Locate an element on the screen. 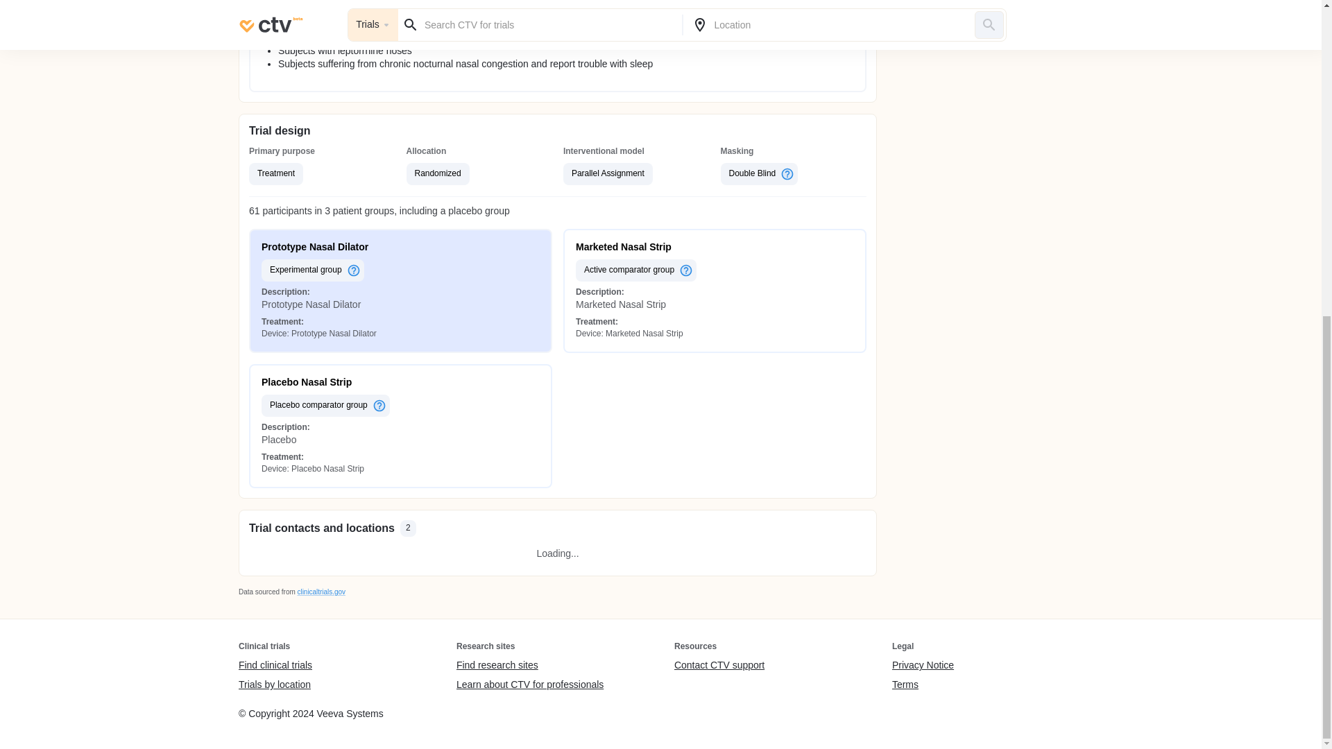 Image resolution: width=1332 pixels, height=749 pixels. Learn about CTV for professionals is located at coordinates (530, 685).